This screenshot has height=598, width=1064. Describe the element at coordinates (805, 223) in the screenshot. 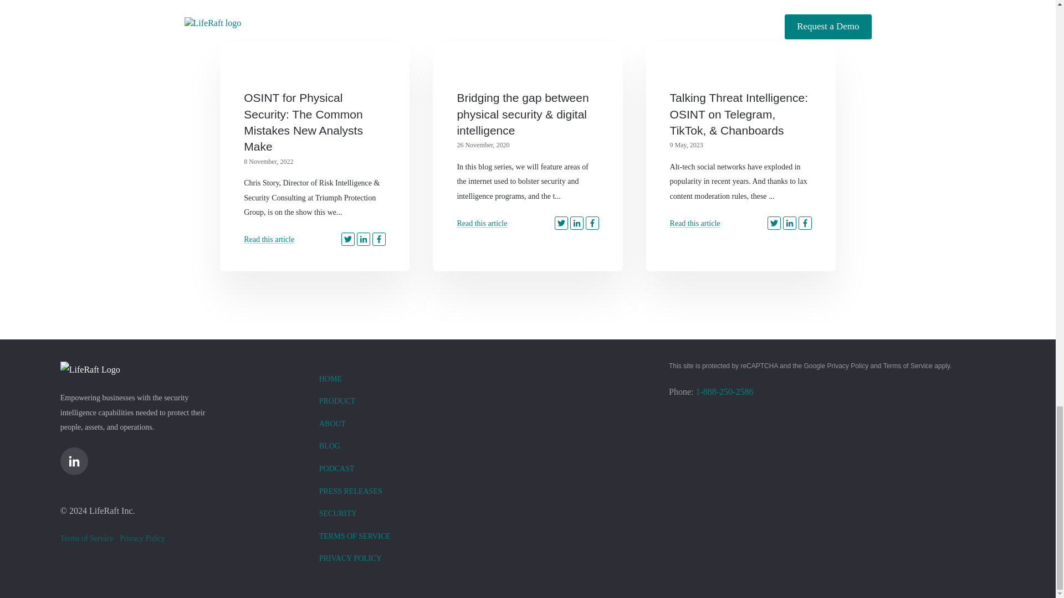

I see `Share on Facebook` at that location.